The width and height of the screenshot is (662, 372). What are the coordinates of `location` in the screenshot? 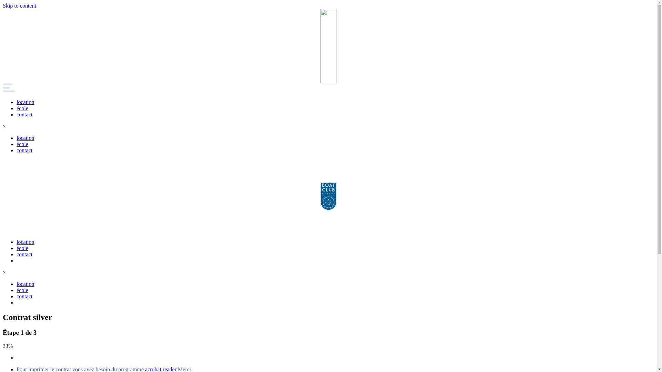 It's located at (26, 138).